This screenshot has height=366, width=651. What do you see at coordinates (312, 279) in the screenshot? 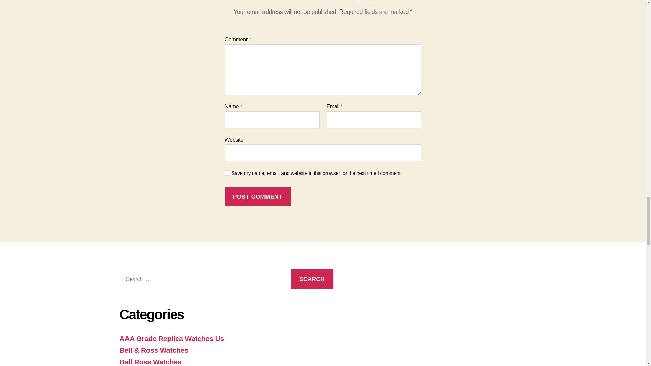
I see `Search` at bounding box center [312, 279].